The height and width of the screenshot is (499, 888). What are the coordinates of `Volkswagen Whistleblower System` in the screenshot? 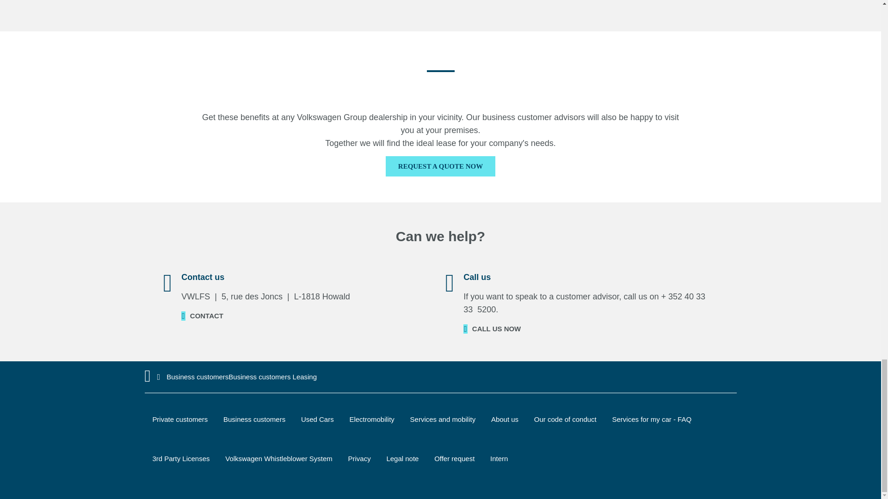 It's located at (278, 458).